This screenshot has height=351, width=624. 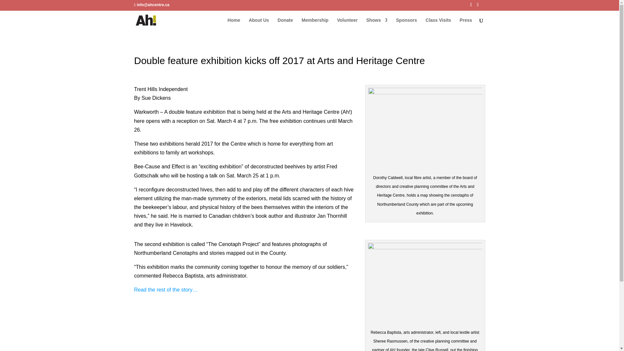 What do you see at coordinates (315, 24) in the screenshot?
I see `Membership` at bounding box center [315, 24].